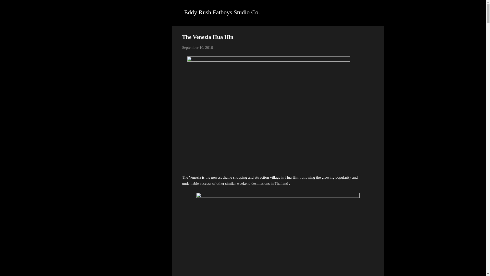 The width and height of the screenshot is (490, 276). What do you see at coordinates (198, 48) in the screenshot?
I see `permanent link` at bounding box center [198, 48].